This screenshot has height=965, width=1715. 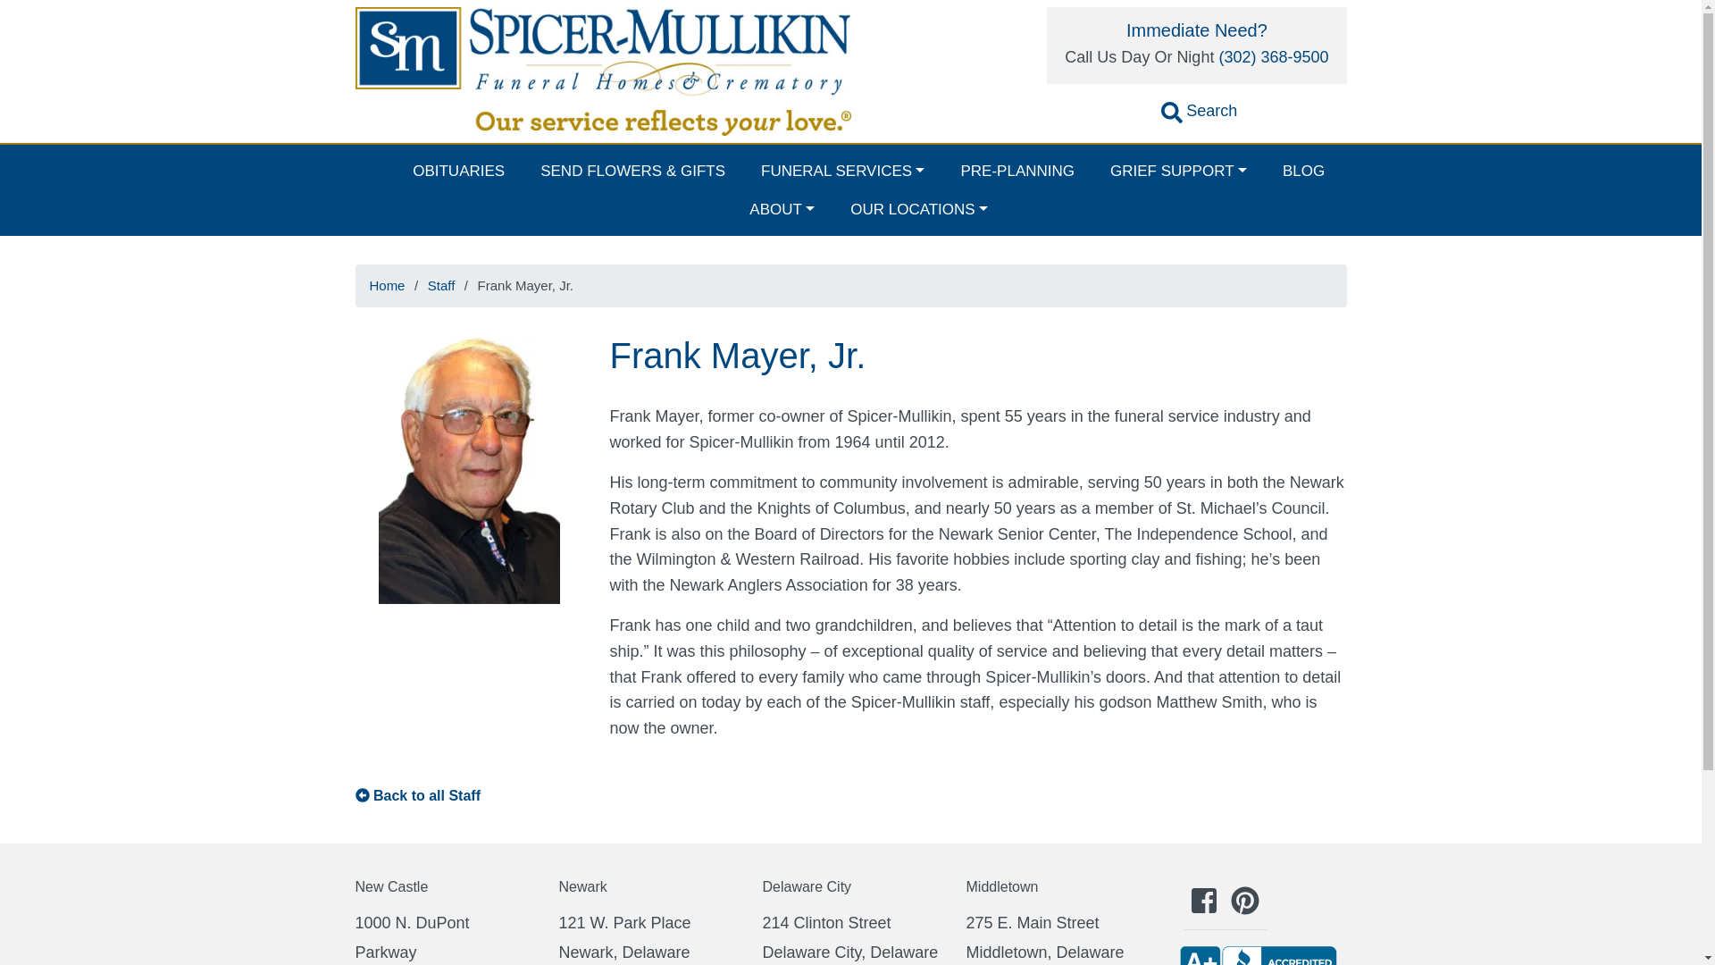 What do you see at coordinates (1199, 114) in the screenshot?
I see `Search` at bounding box center [1199, 114].